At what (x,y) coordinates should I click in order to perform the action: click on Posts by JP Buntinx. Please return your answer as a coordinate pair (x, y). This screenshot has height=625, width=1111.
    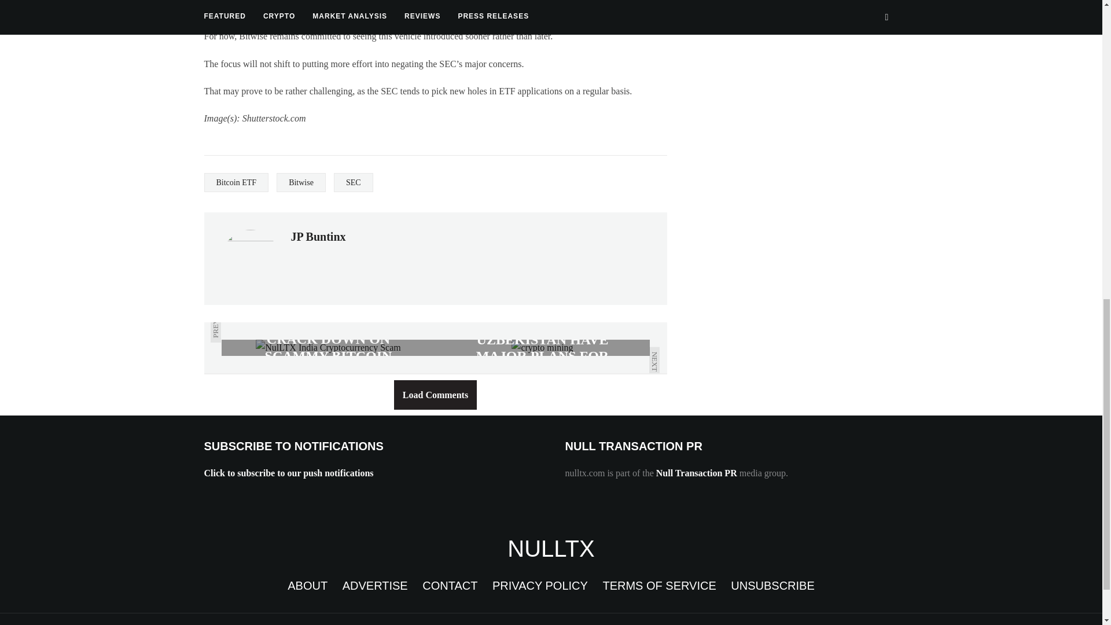
    Looking at the image, I should click on (318, 237).